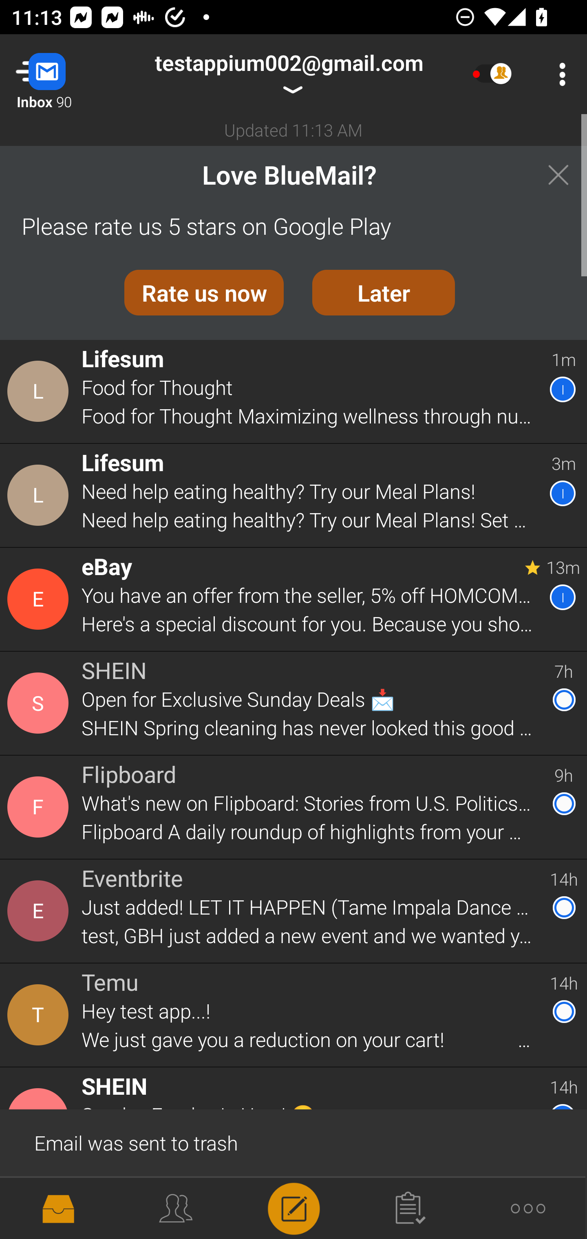 This screenshot has height=1239, width=587. Describe the element at coordinates (558, 74) in the screenshot. I see `More Options` at that location.